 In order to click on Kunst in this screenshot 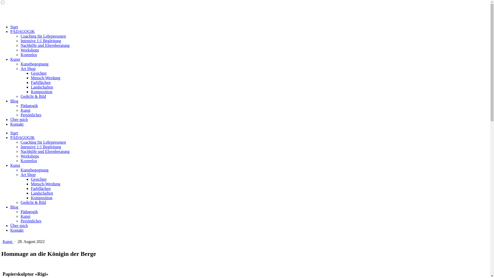, I will do `click(15, 59)`.